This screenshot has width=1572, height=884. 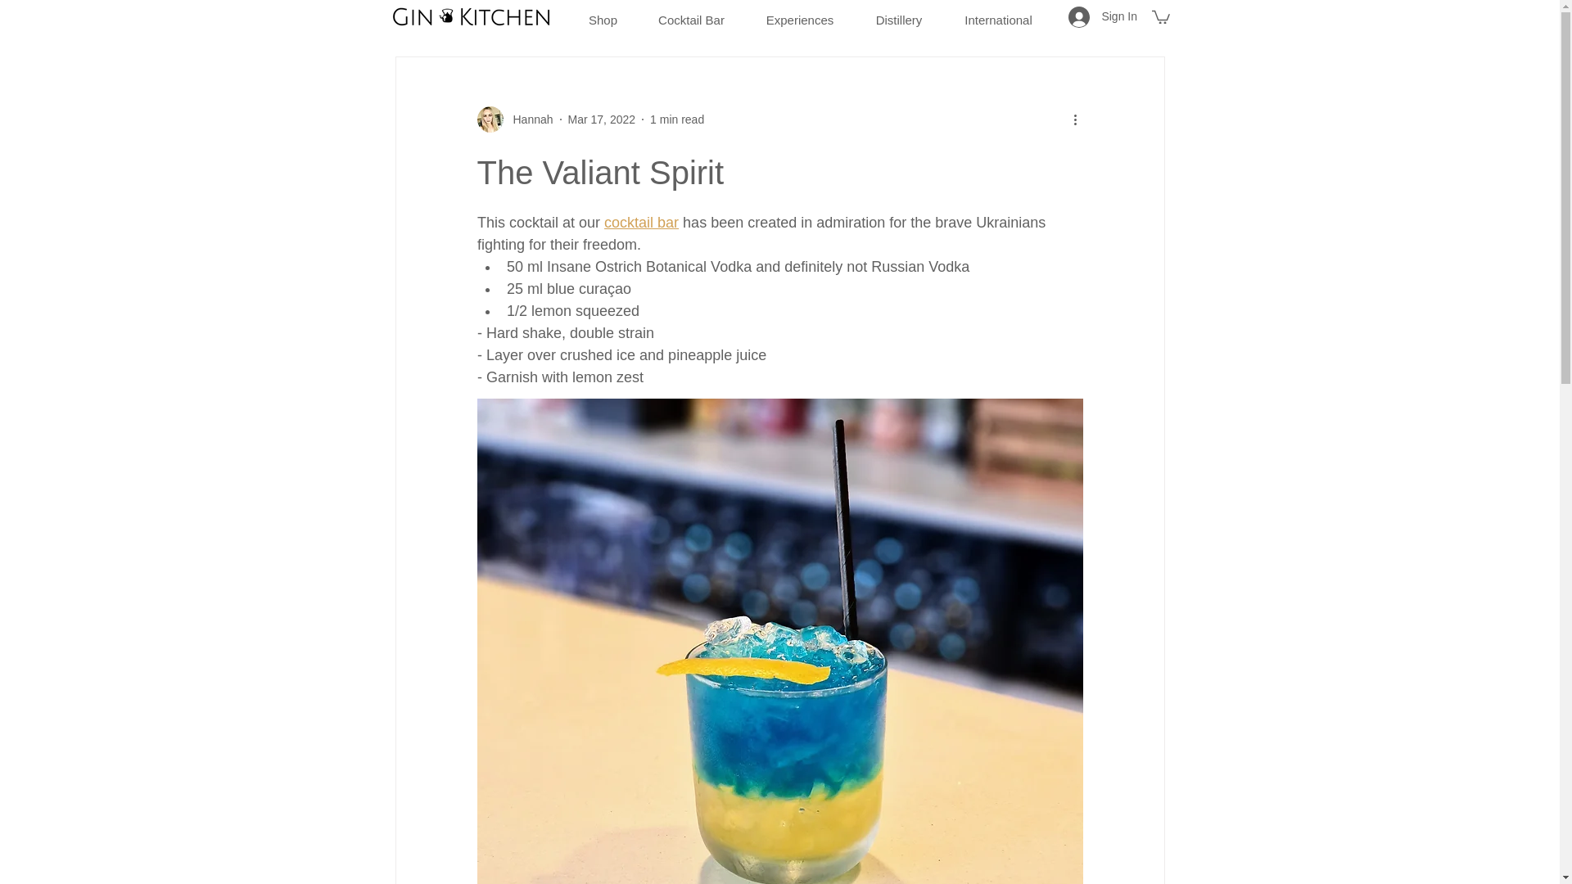 What do you see at coordinates (527, 120) in the screenshot?
I see `Hannah` at bounding box center [527, 120].